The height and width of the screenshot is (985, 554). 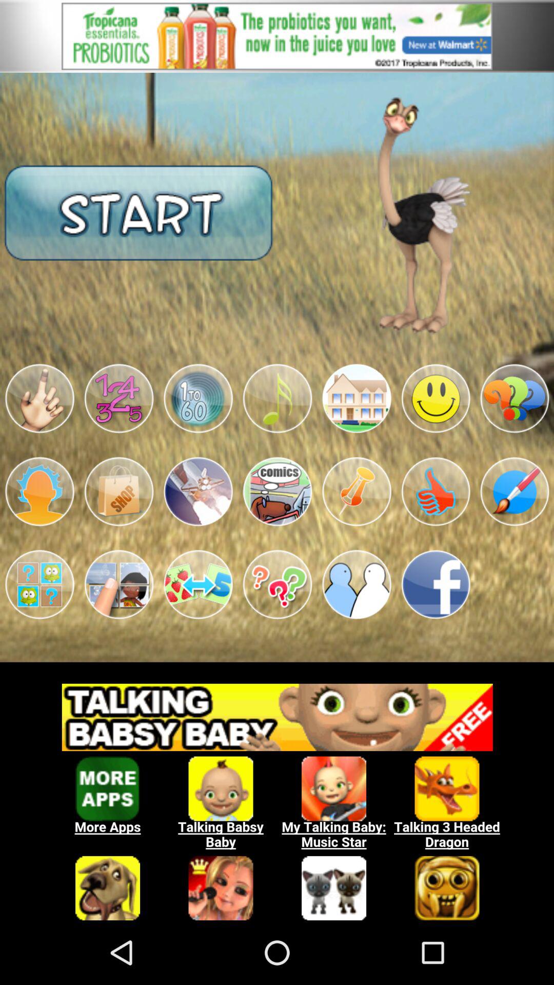 I want to click on choose icon with numbers 12345, so click(x=119, y=398).